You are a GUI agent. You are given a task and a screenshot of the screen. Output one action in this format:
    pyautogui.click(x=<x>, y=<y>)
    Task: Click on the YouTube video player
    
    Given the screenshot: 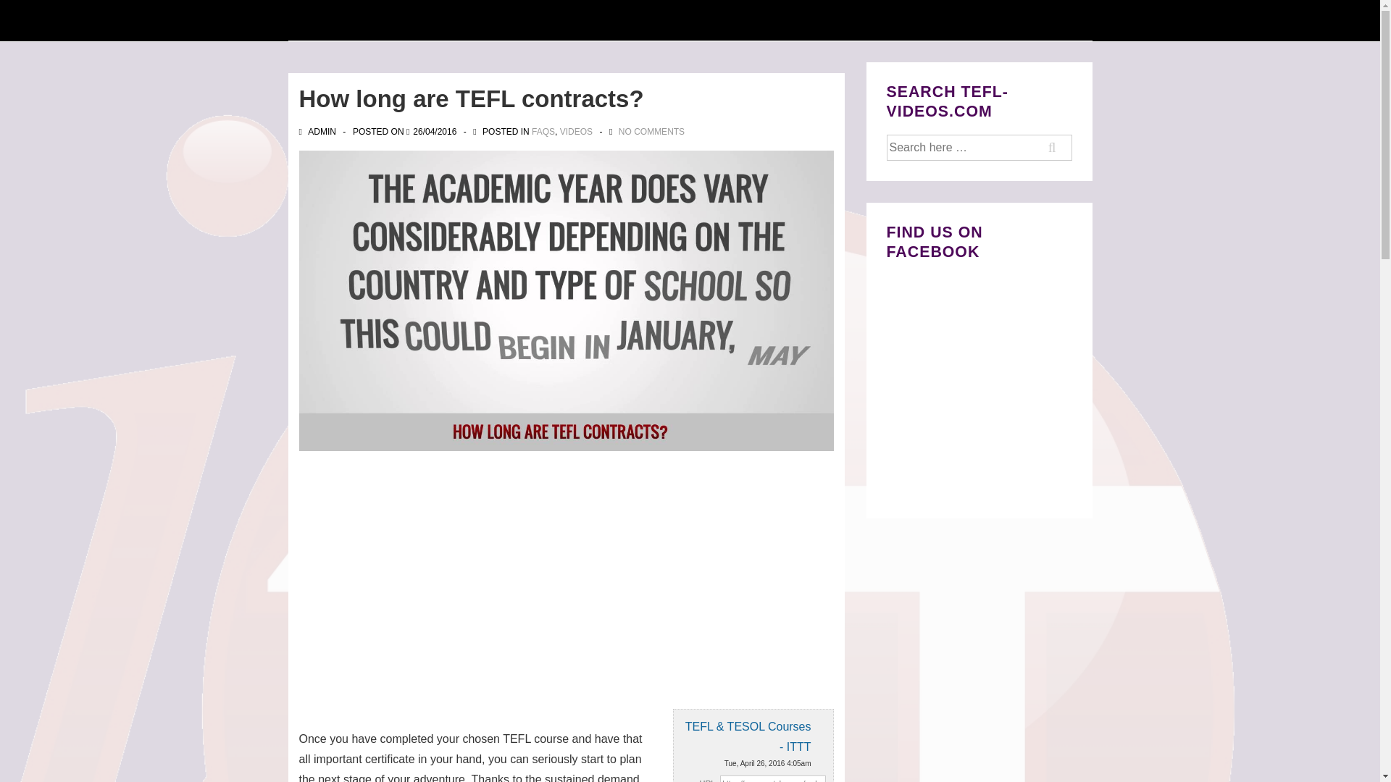 What is the action you would take?
    pyautogui.click(x=481, y=578)
    